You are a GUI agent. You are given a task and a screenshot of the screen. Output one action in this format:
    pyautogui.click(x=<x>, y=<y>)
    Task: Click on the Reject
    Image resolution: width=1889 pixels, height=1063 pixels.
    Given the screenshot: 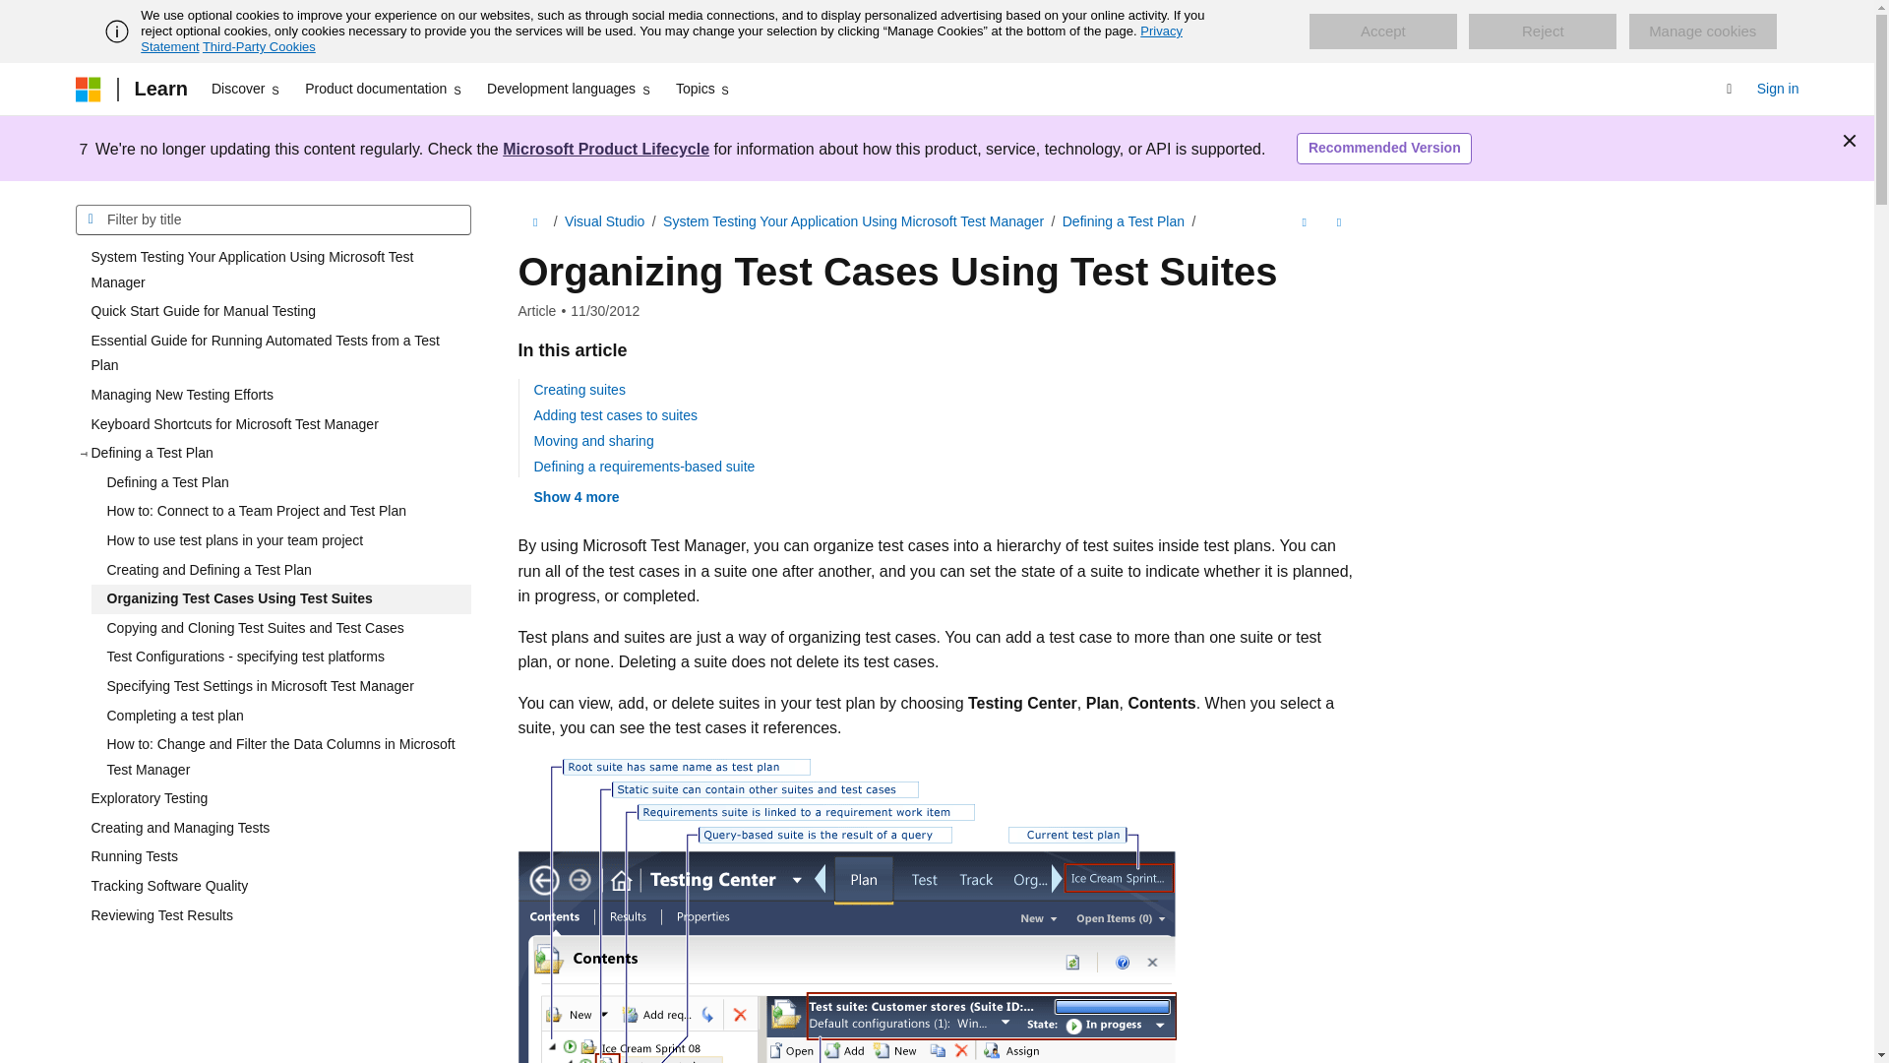 What is the action you would take?
    pyautogui.click(x=1543, y=31)
    